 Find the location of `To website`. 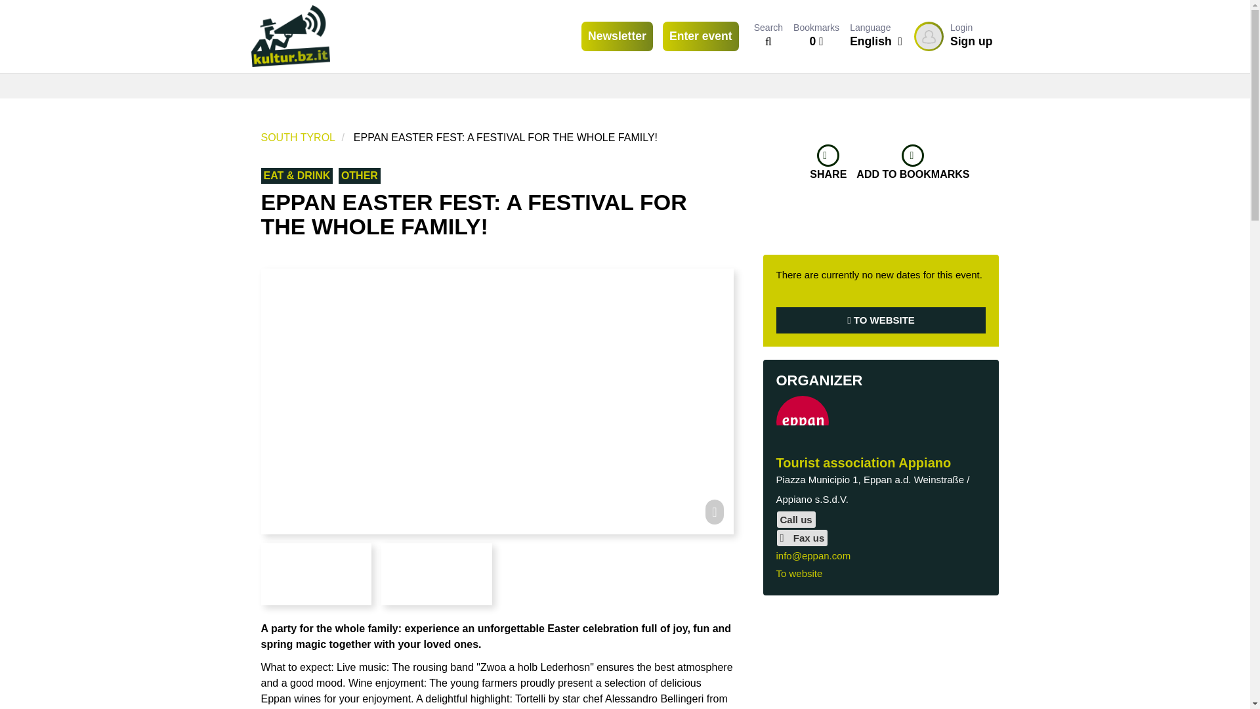

To website is located at coordinates (799, 574).